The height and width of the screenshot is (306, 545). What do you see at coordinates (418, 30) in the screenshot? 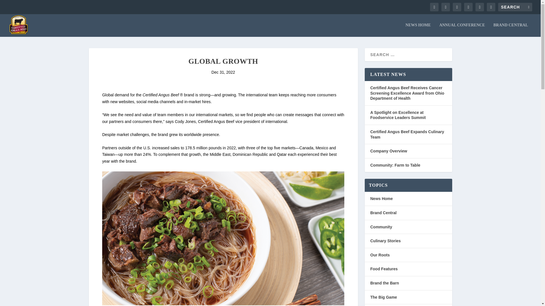
I see `NEWS HOME` at bounding box center [418, 30].